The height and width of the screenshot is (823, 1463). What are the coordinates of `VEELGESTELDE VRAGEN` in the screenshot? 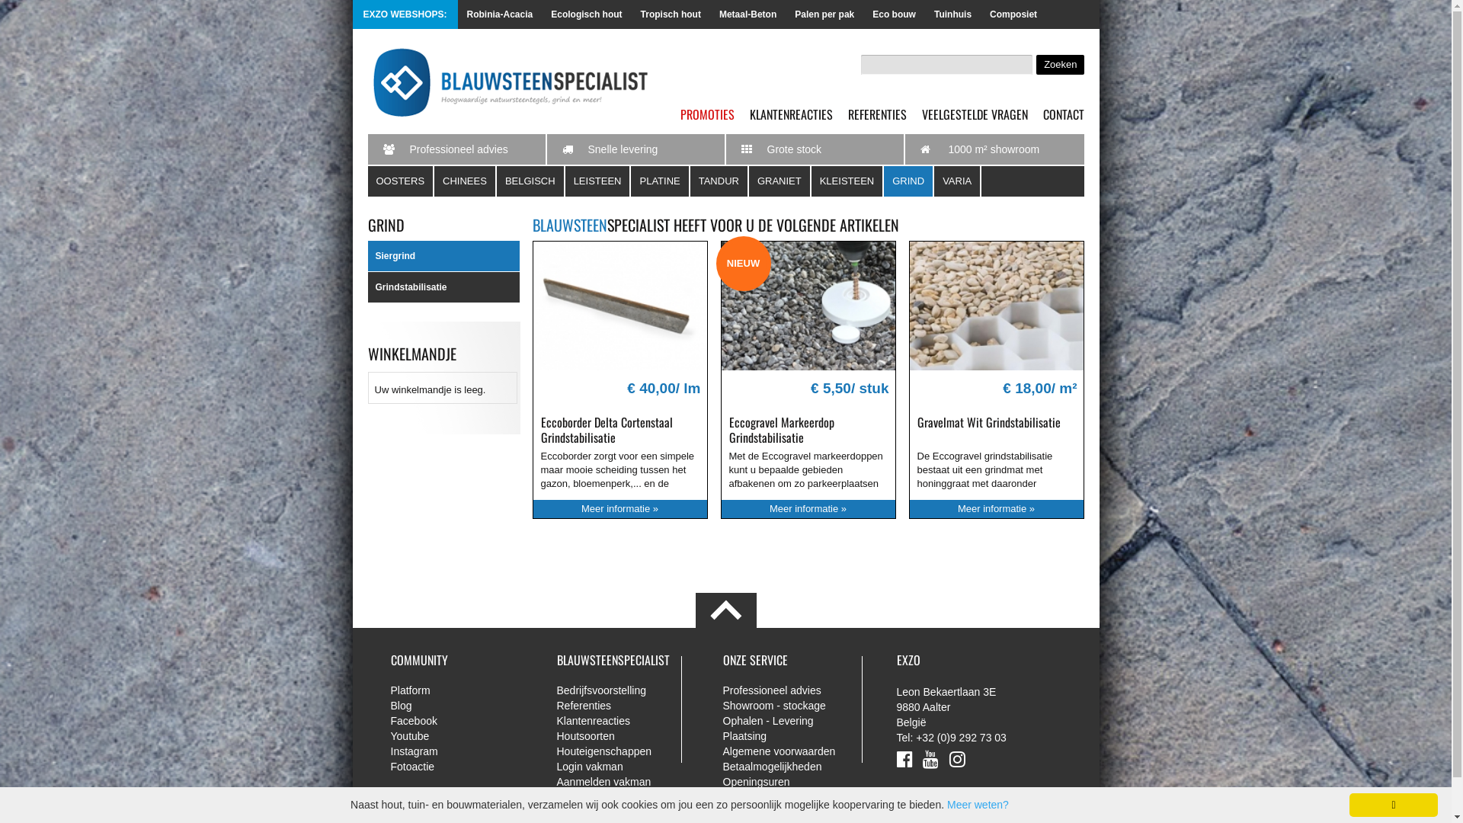 It's located at (975, 114).